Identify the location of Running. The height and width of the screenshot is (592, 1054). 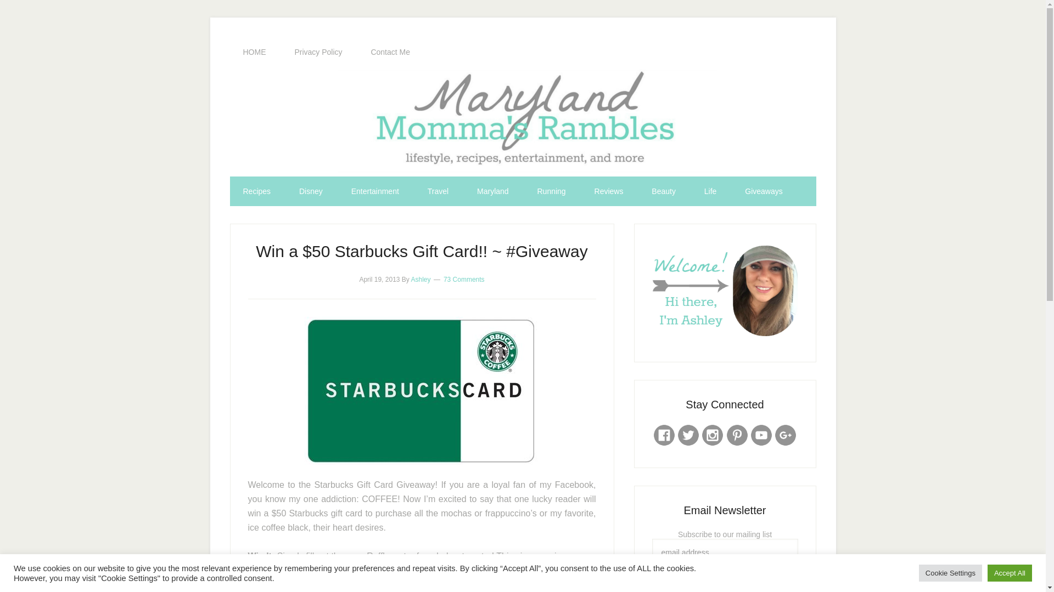
(551, 191).